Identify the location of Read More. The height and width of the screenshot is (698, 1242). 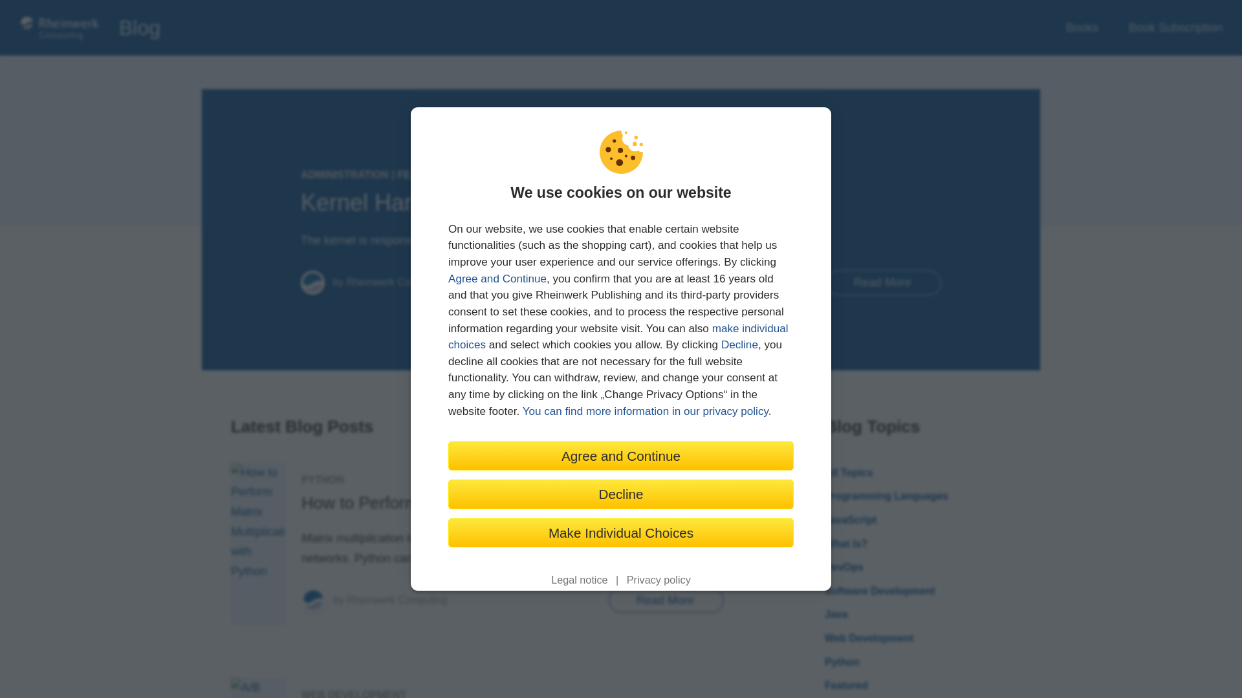
(884, 282).